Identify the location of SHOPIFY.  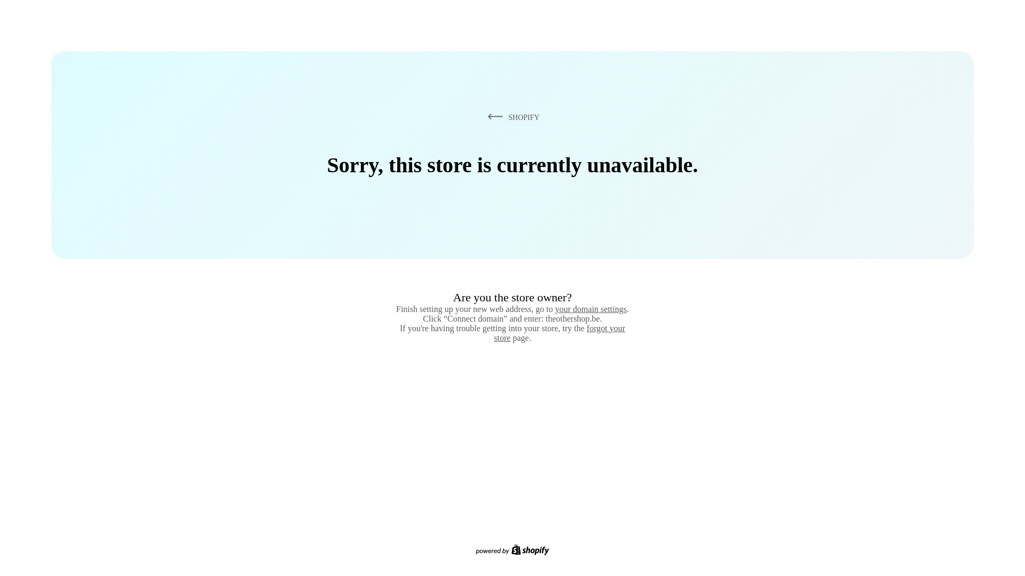
(511, 117).